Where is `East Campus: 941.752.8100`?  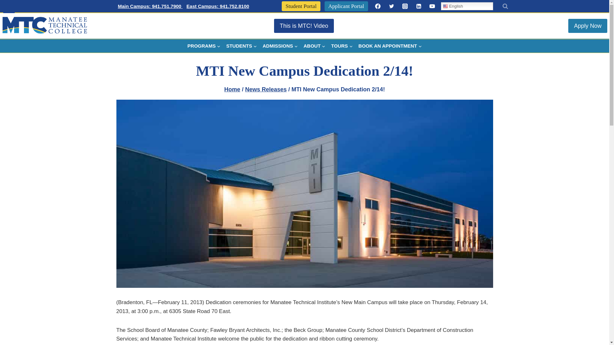
East Campus: 941.752.8100 is located at coordinates (218, 6).